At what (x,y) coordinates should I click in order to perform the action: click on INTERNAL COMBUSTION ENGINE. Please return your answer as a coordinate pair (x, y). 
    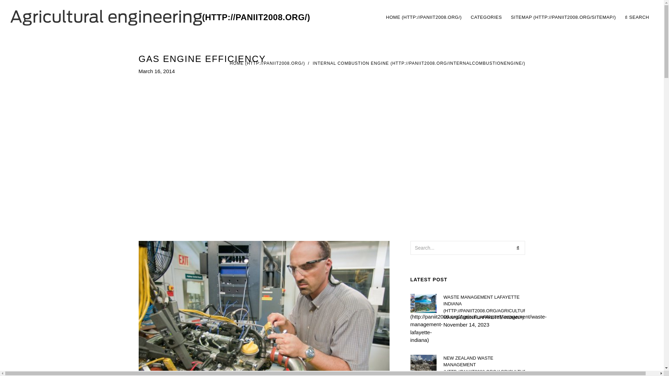
    Looking at the image, I should click on (419, 63).